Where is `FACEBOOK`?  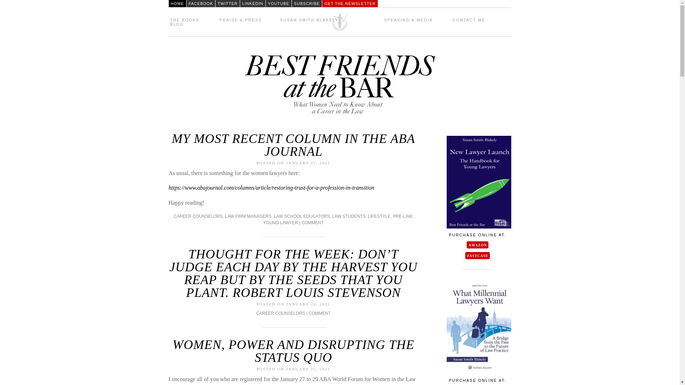
FACEBOOK is located at coordinates (201, 4).